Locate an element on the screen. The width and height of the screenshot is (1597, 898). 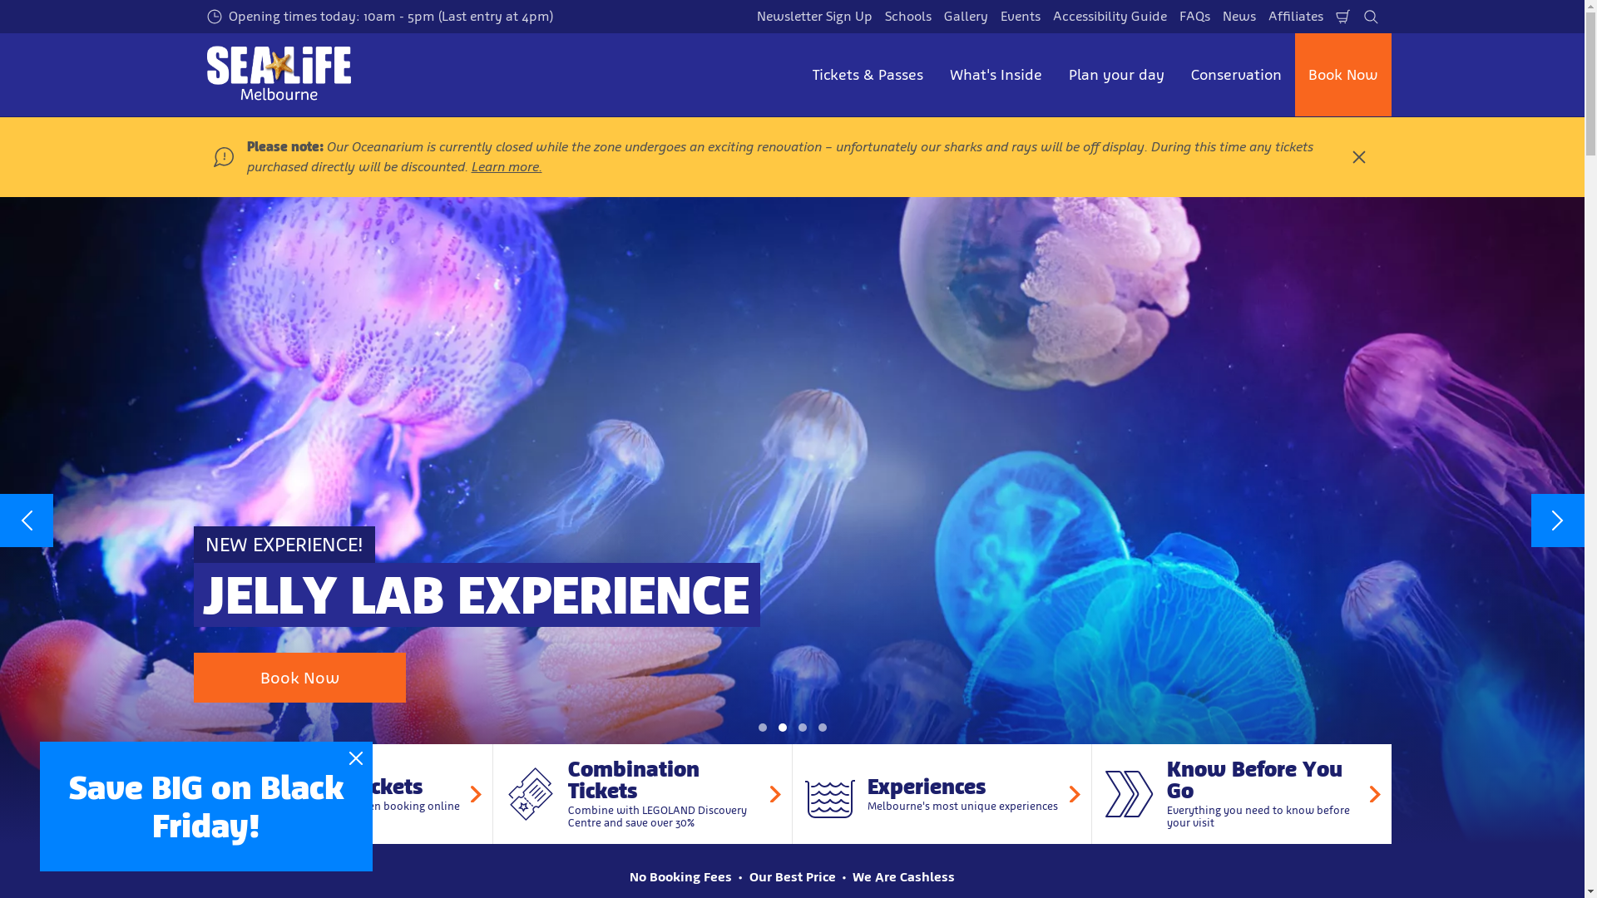
Popular Tickets
Guarantee entry when booking online is located at coordinates (343, 794).